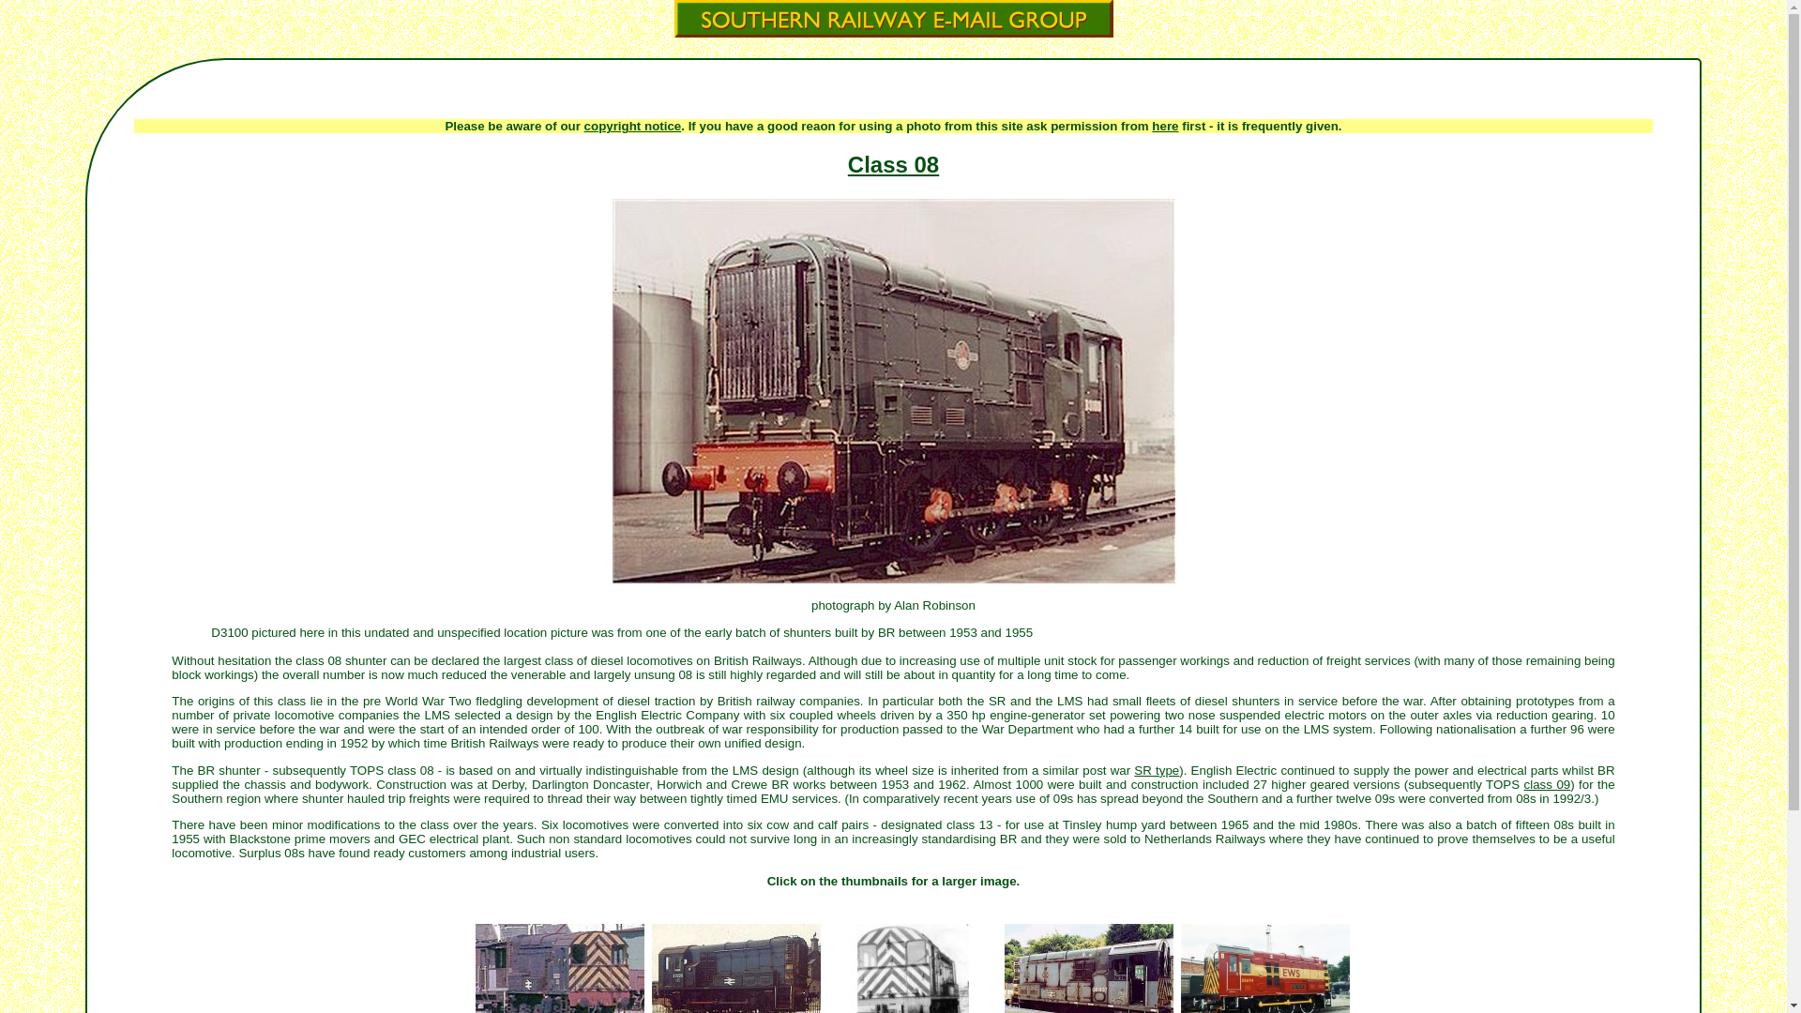 The image size is (1801, 1013). Describe the element at coordinates (1165, 126) in the screenshot. I see `here` at that location.